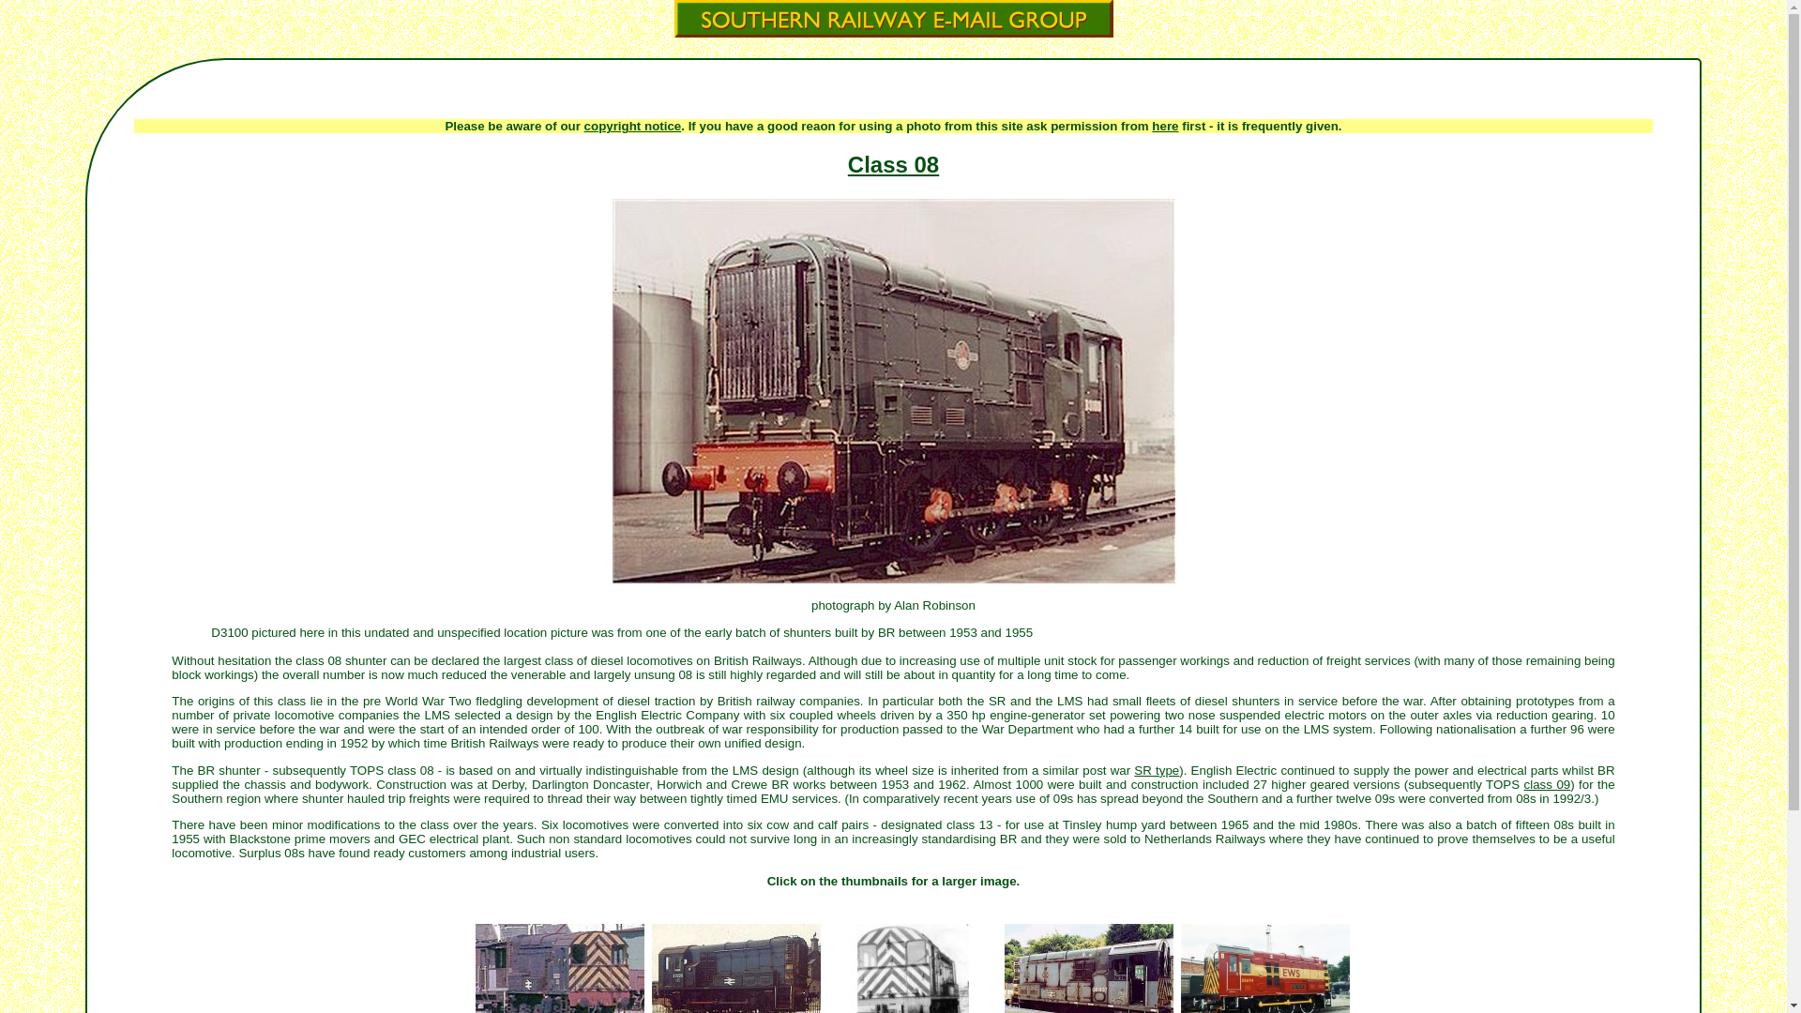 The image size is (1801, 1013). Describe the element at coordinates (1165, 126) in the screenshot. I see `here` at that location.